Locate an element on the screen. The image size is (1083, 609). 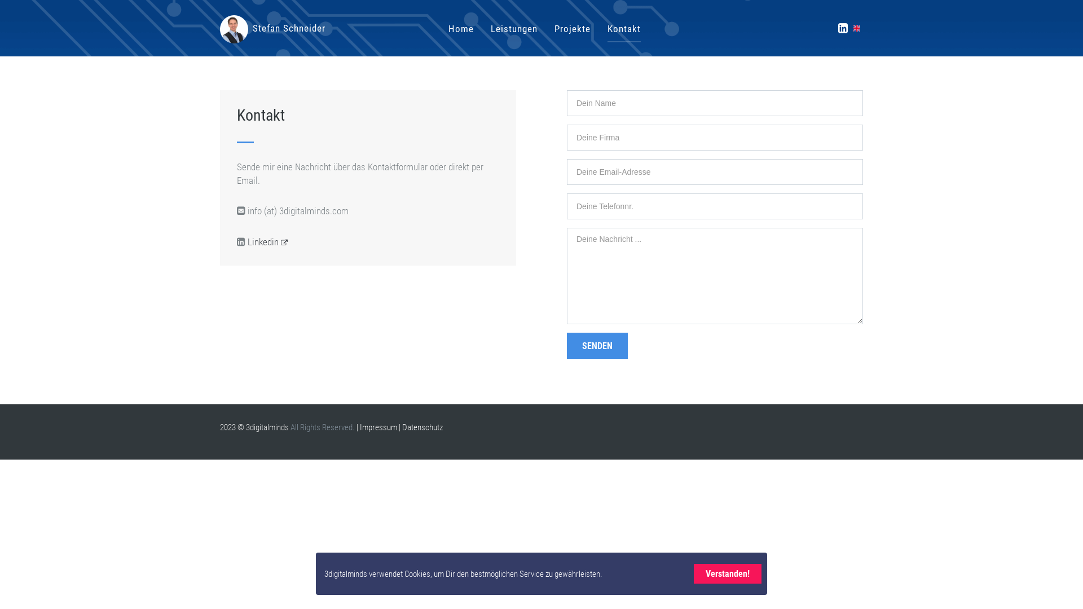
Datenschutz is located at coordinates (422, 427).